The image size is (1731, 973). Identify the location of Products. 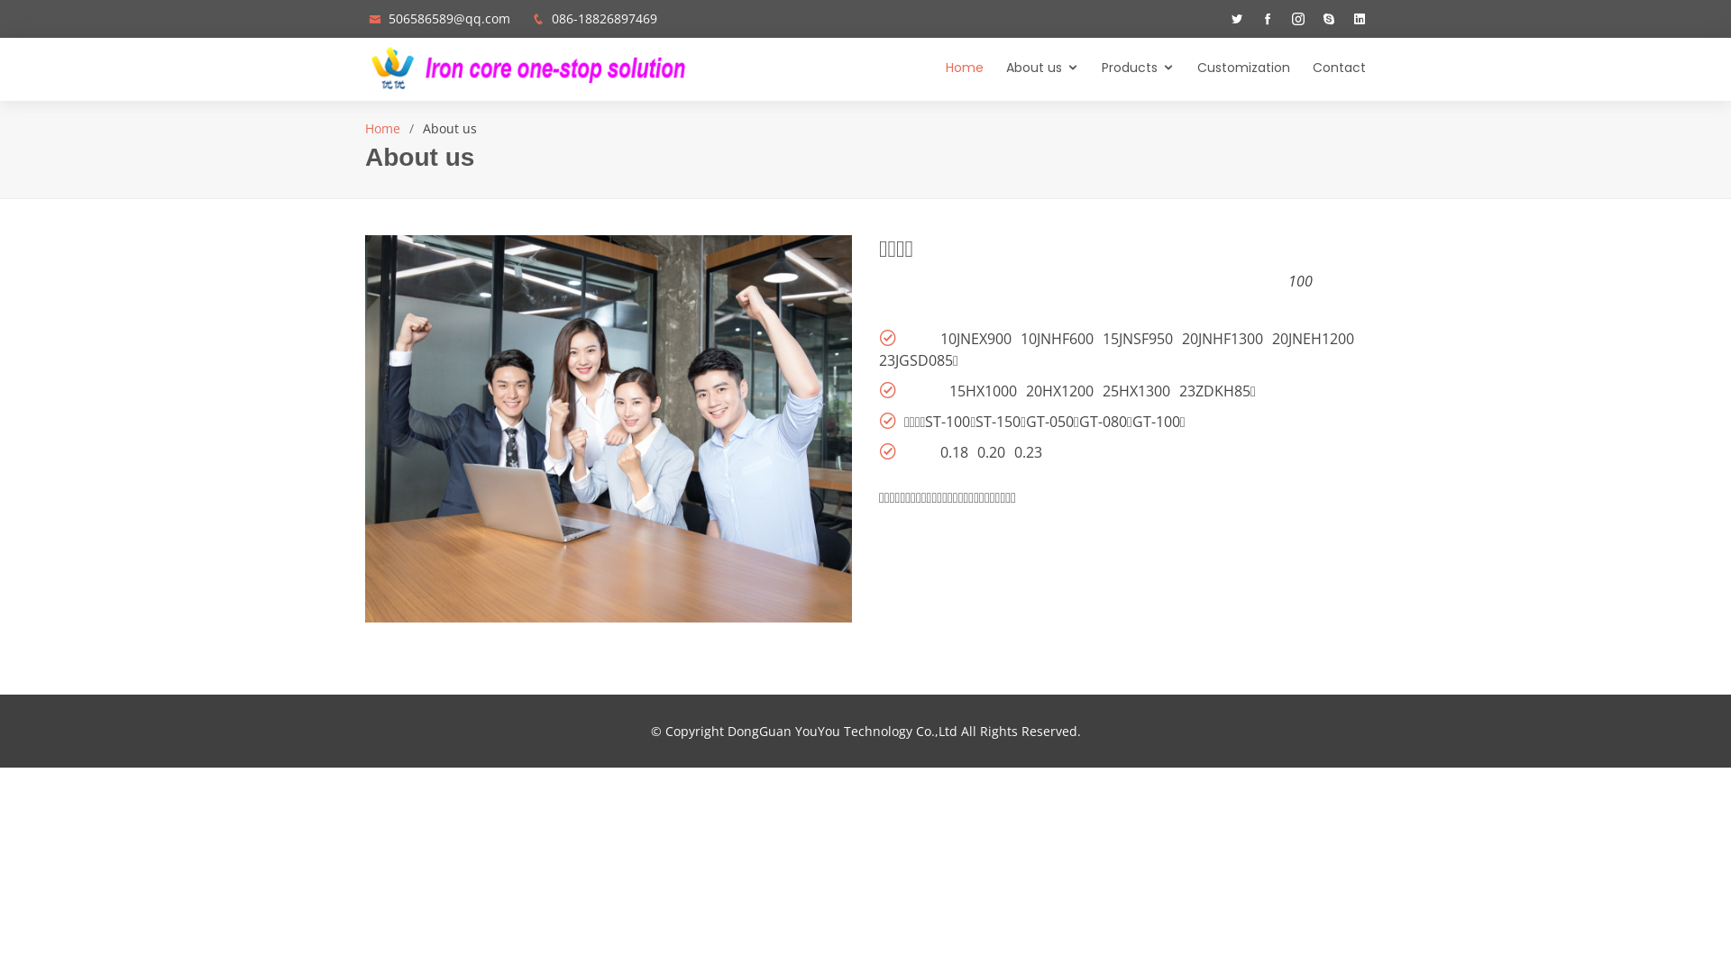
(1127, 68).